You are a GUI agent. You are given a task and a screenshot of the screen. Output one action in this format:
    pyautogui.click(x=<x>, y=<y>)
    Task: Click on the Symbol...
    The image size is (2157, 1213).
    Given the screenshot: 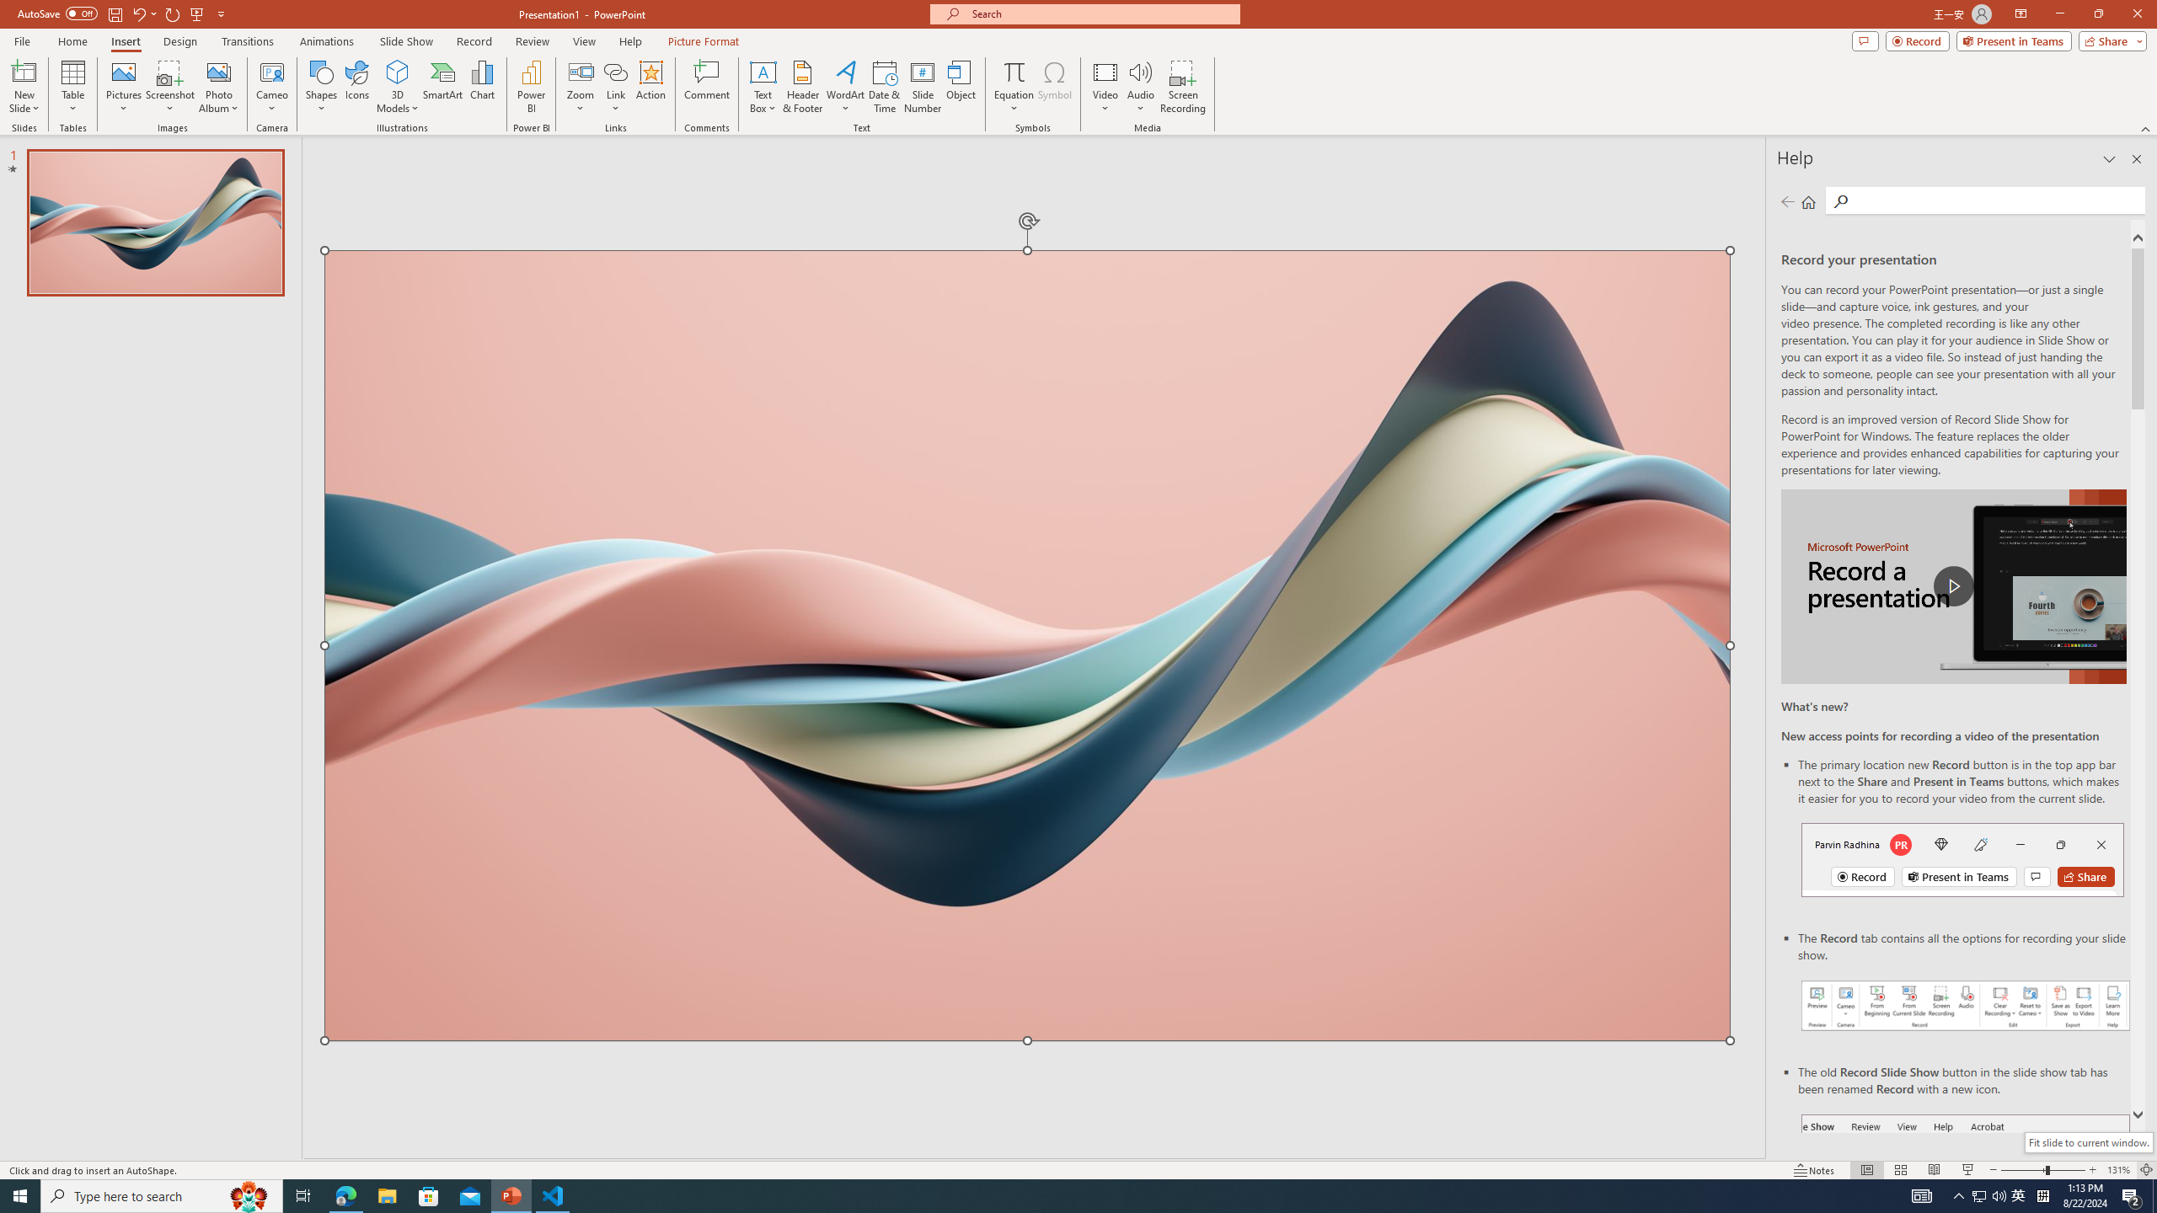 What is the action you would take?
    pyautogui.click(x=1054, y=87)
    